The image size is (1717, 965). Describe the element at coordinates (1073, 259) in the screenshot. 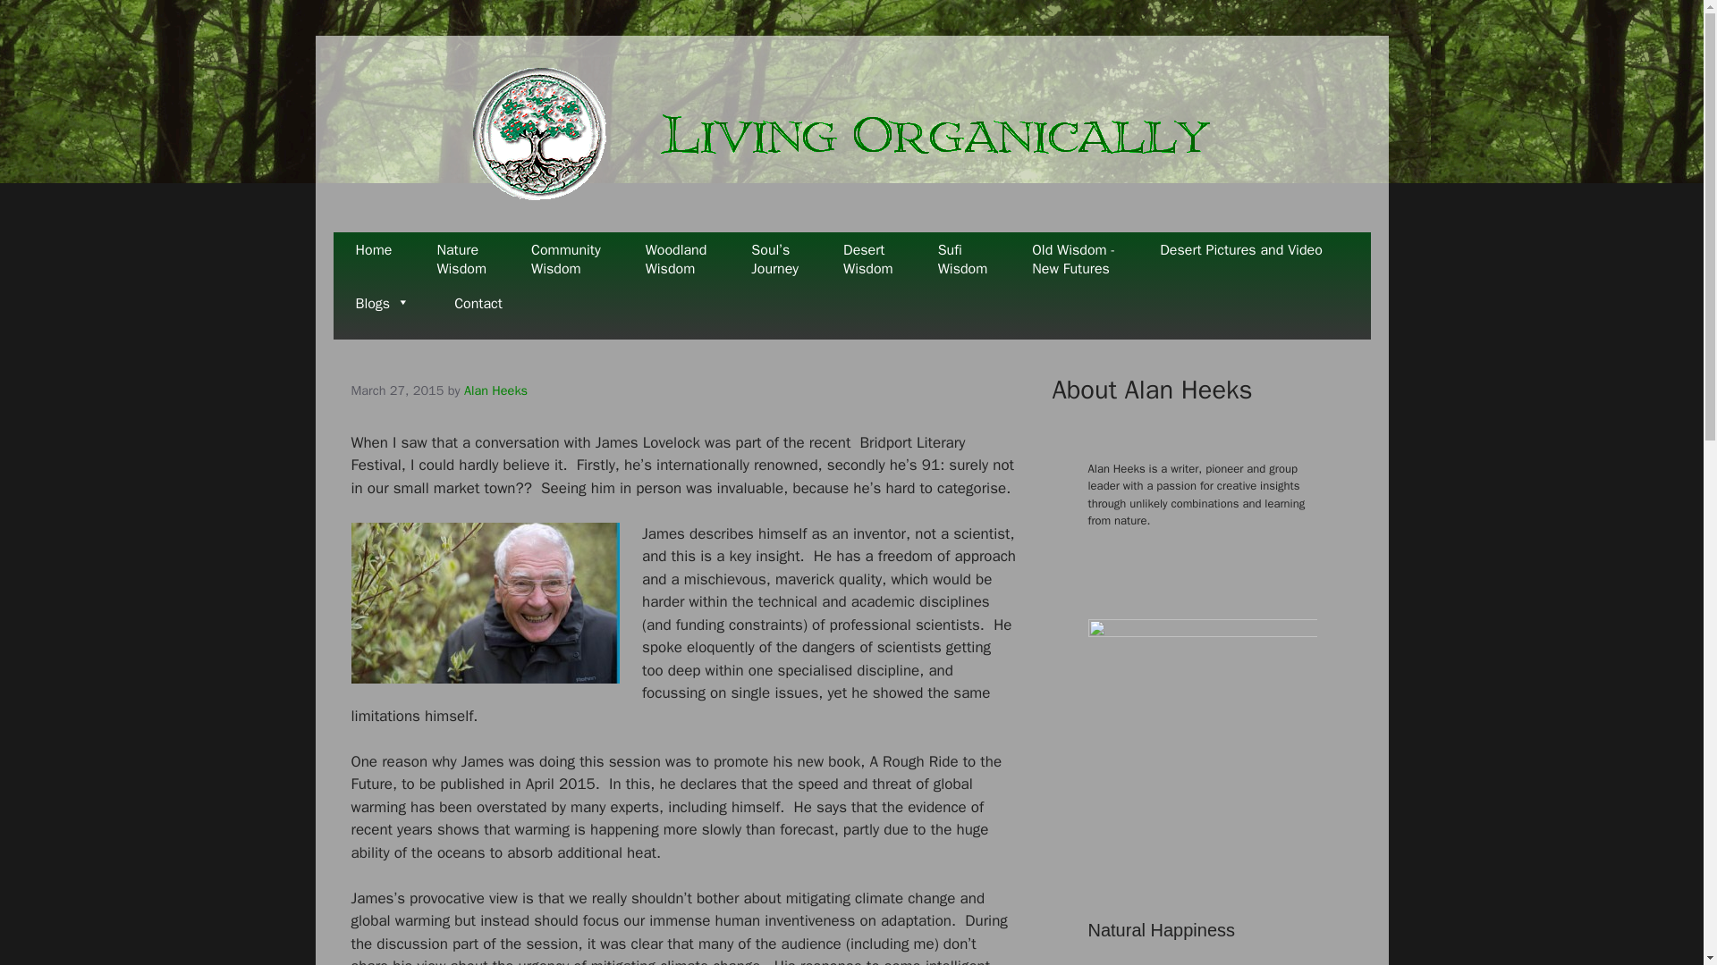

I see `Contact` at that location.